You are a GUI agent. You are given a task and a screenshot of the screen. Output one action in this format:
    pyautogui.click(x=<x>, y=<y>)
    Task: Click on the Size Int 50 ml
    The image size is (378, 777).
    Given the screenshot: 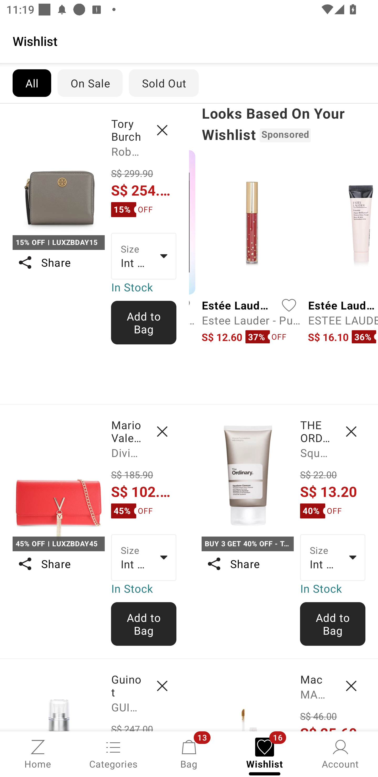 What is the action you would take?
    pyautogui.click(x=333, y=558)
    